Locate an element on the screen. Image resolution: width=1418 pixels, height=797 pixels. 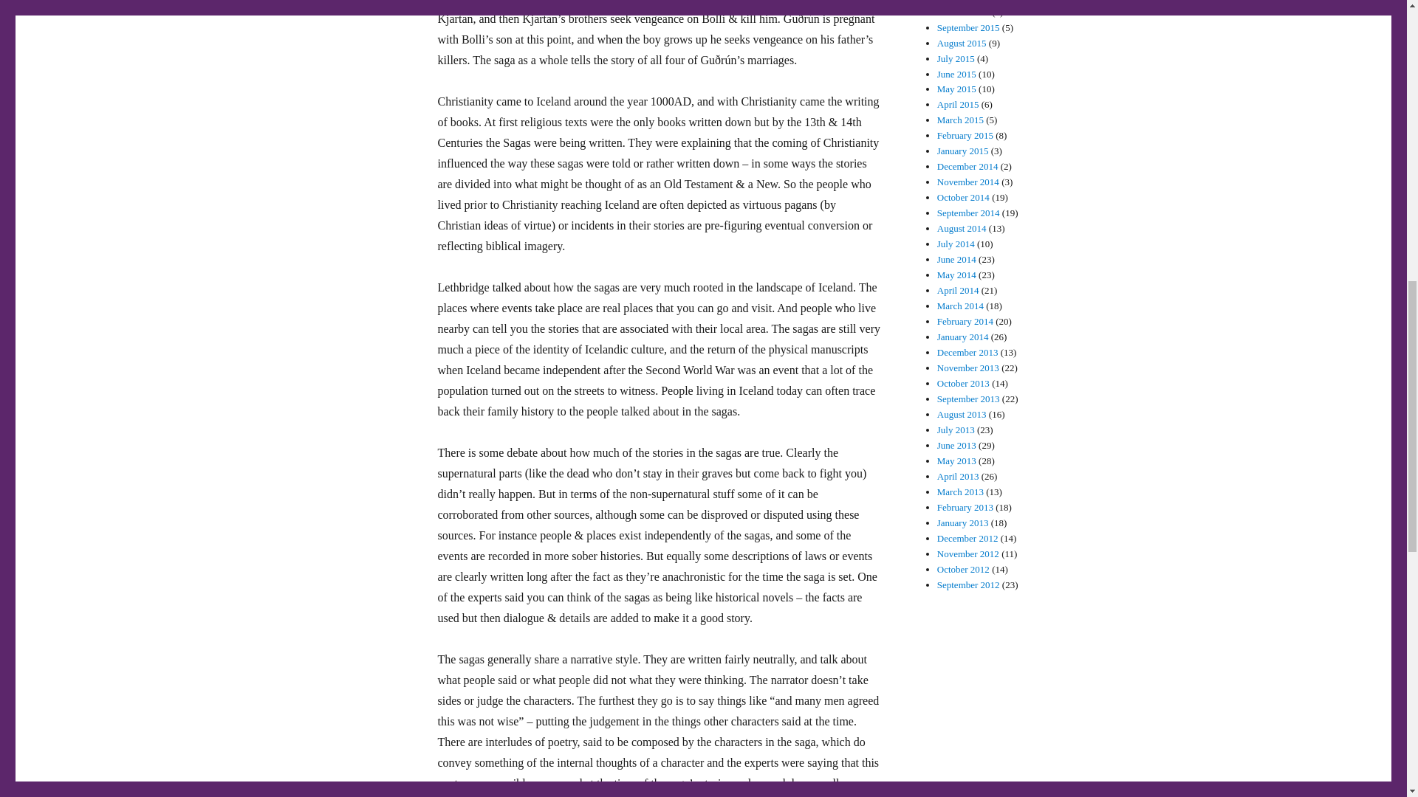
October 2015 is located at coordinates (963, 12).